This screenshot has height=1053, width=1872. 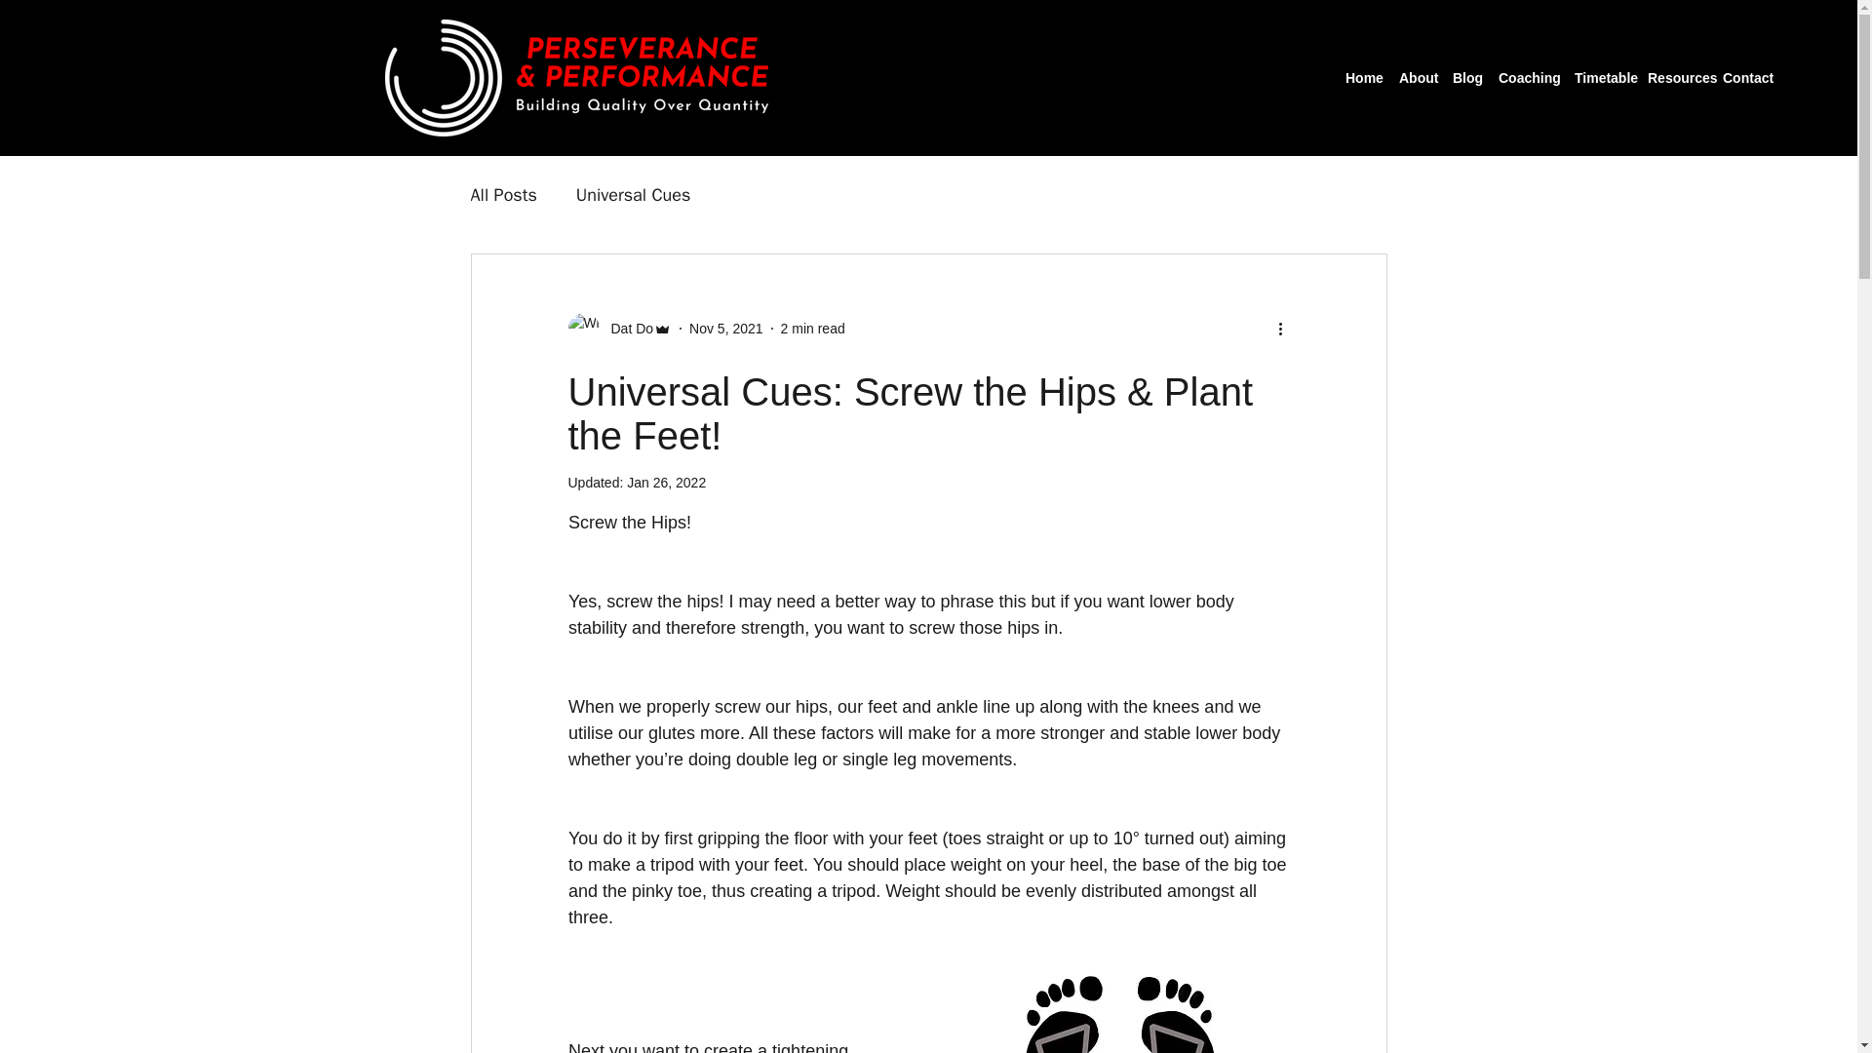 What do you see at coordinates (1675, 78) in the screenshot?
I see `Resources` at bounding box center [1675, 78].